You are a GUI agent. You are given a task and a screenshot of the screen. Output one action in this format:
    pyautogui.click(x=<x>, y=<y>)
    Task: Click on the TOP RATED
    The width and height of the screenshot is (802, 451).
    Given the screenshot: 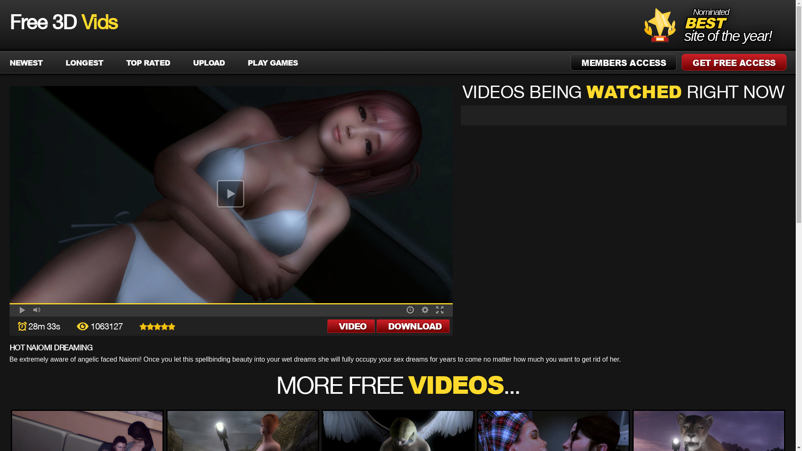 What is the action you would take?
    pyautogui.click(x=148, y=63)
    